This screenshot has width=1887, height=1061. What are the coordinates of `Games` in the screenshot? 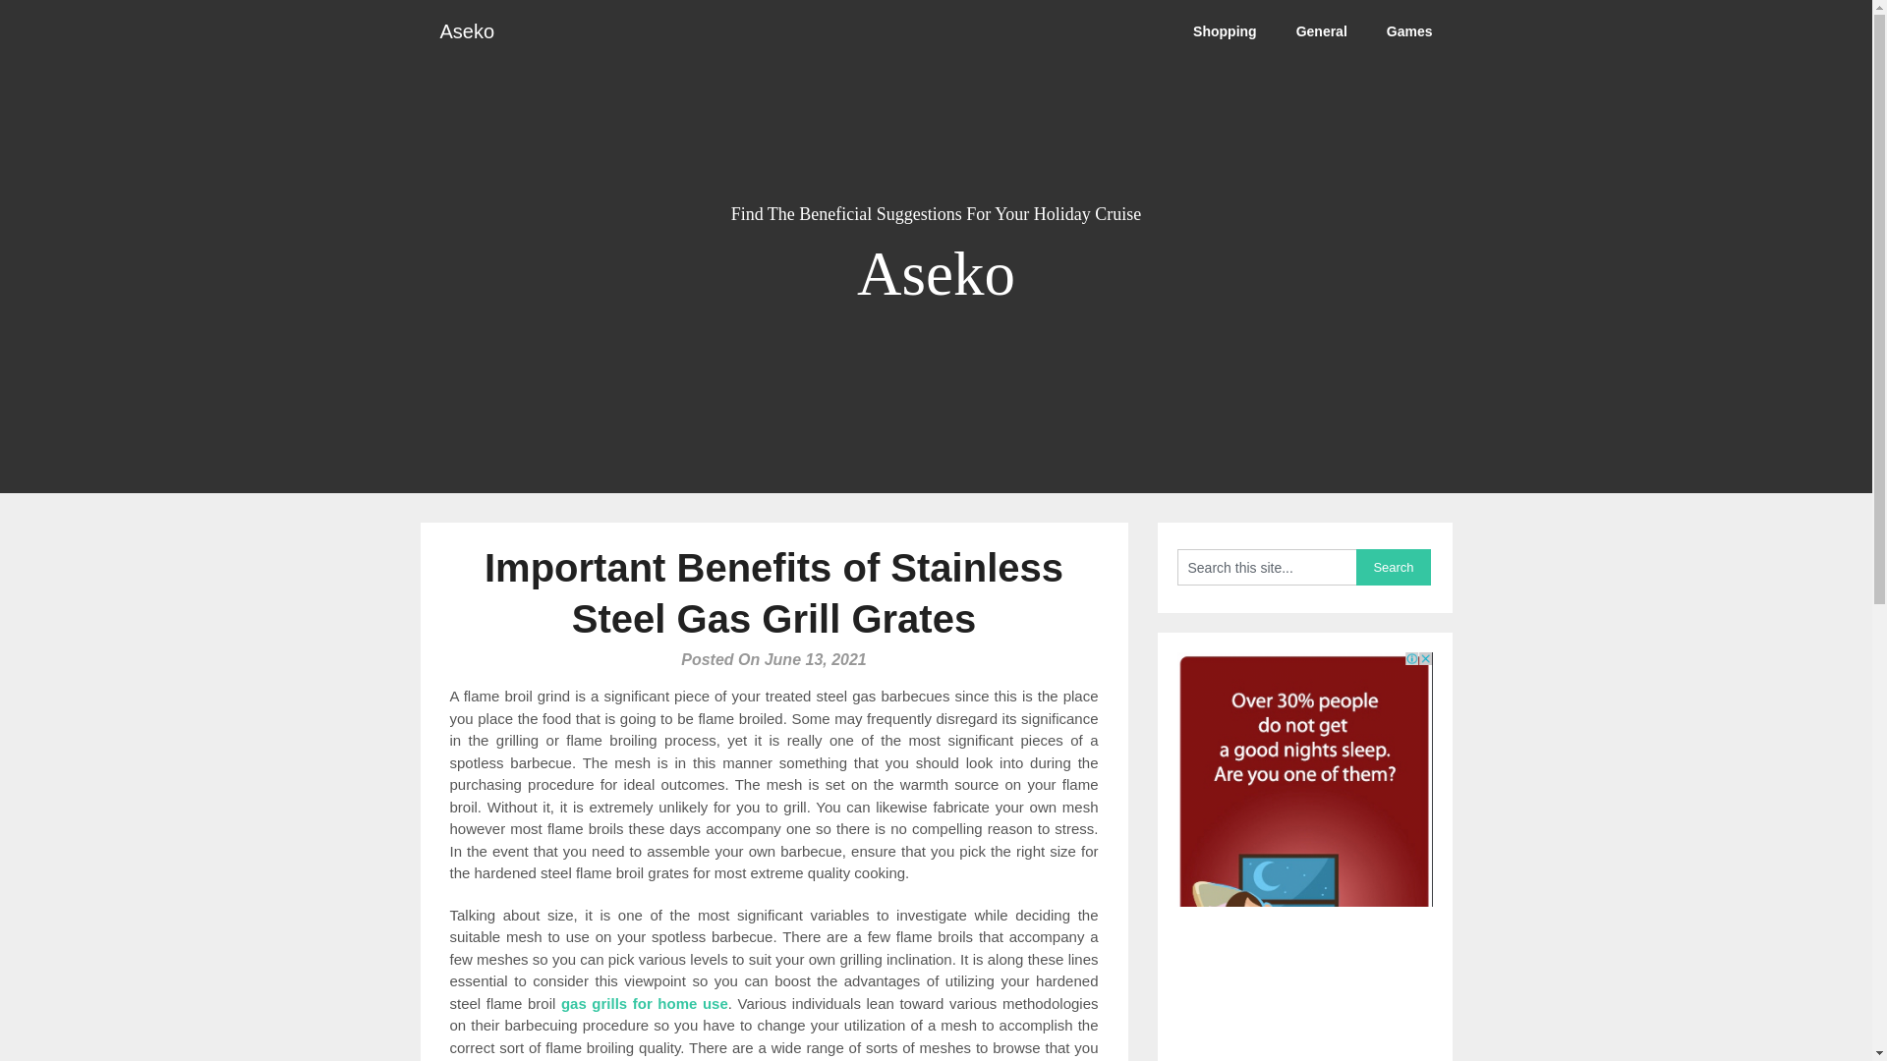 It's located at (1409, 31).